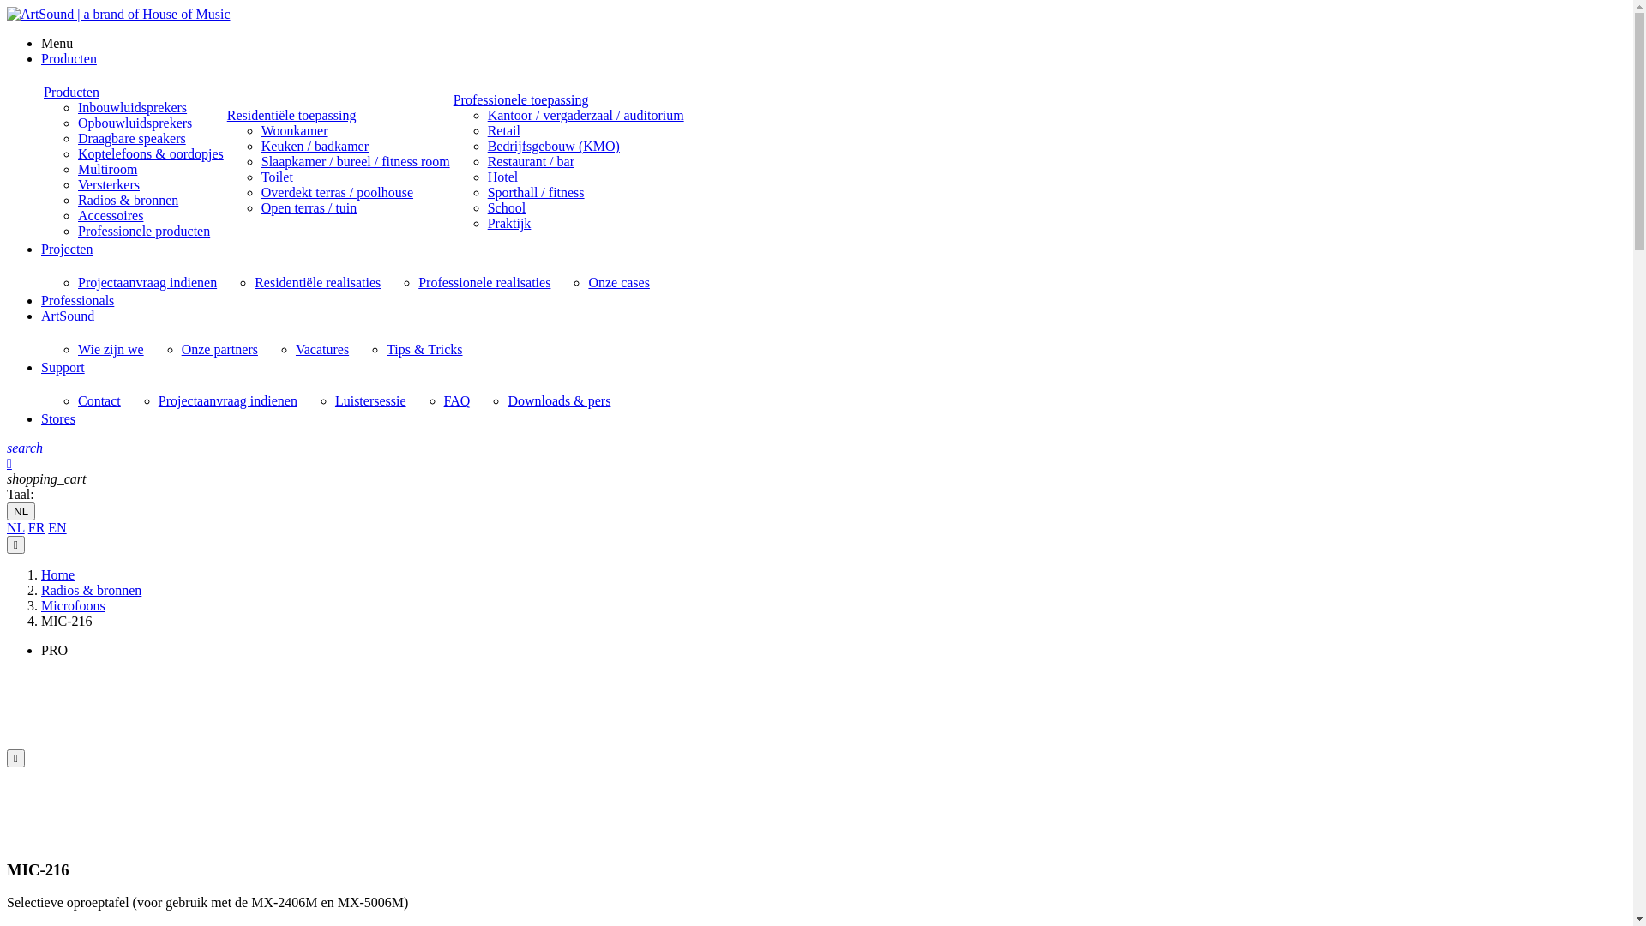  I want to click on EN, so click(57, 527).